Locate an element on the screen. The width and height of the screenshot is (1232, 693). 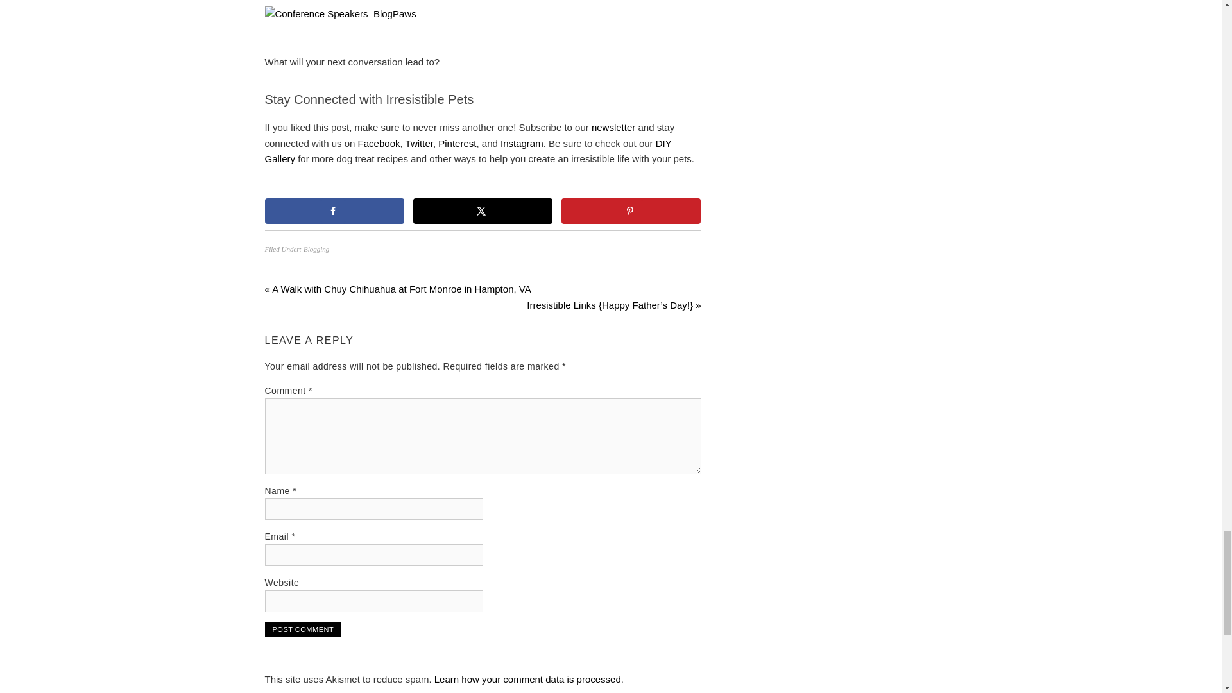
Save to Pinterest is located at coordinates (631, 210).